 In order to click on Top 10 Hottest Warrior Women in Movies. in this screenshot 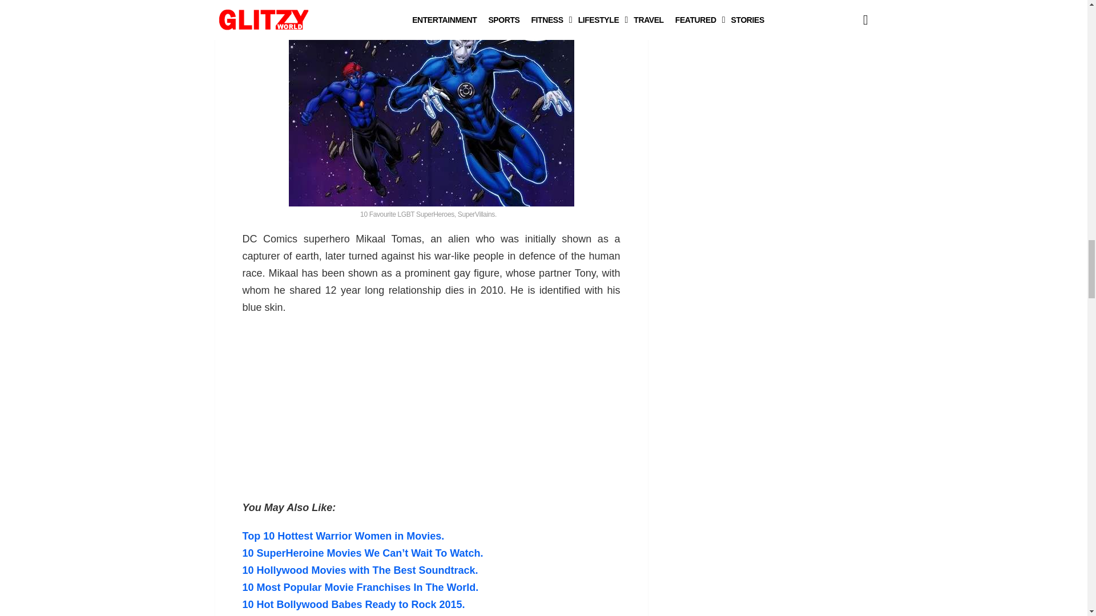, I will do `click(342, 536)`.